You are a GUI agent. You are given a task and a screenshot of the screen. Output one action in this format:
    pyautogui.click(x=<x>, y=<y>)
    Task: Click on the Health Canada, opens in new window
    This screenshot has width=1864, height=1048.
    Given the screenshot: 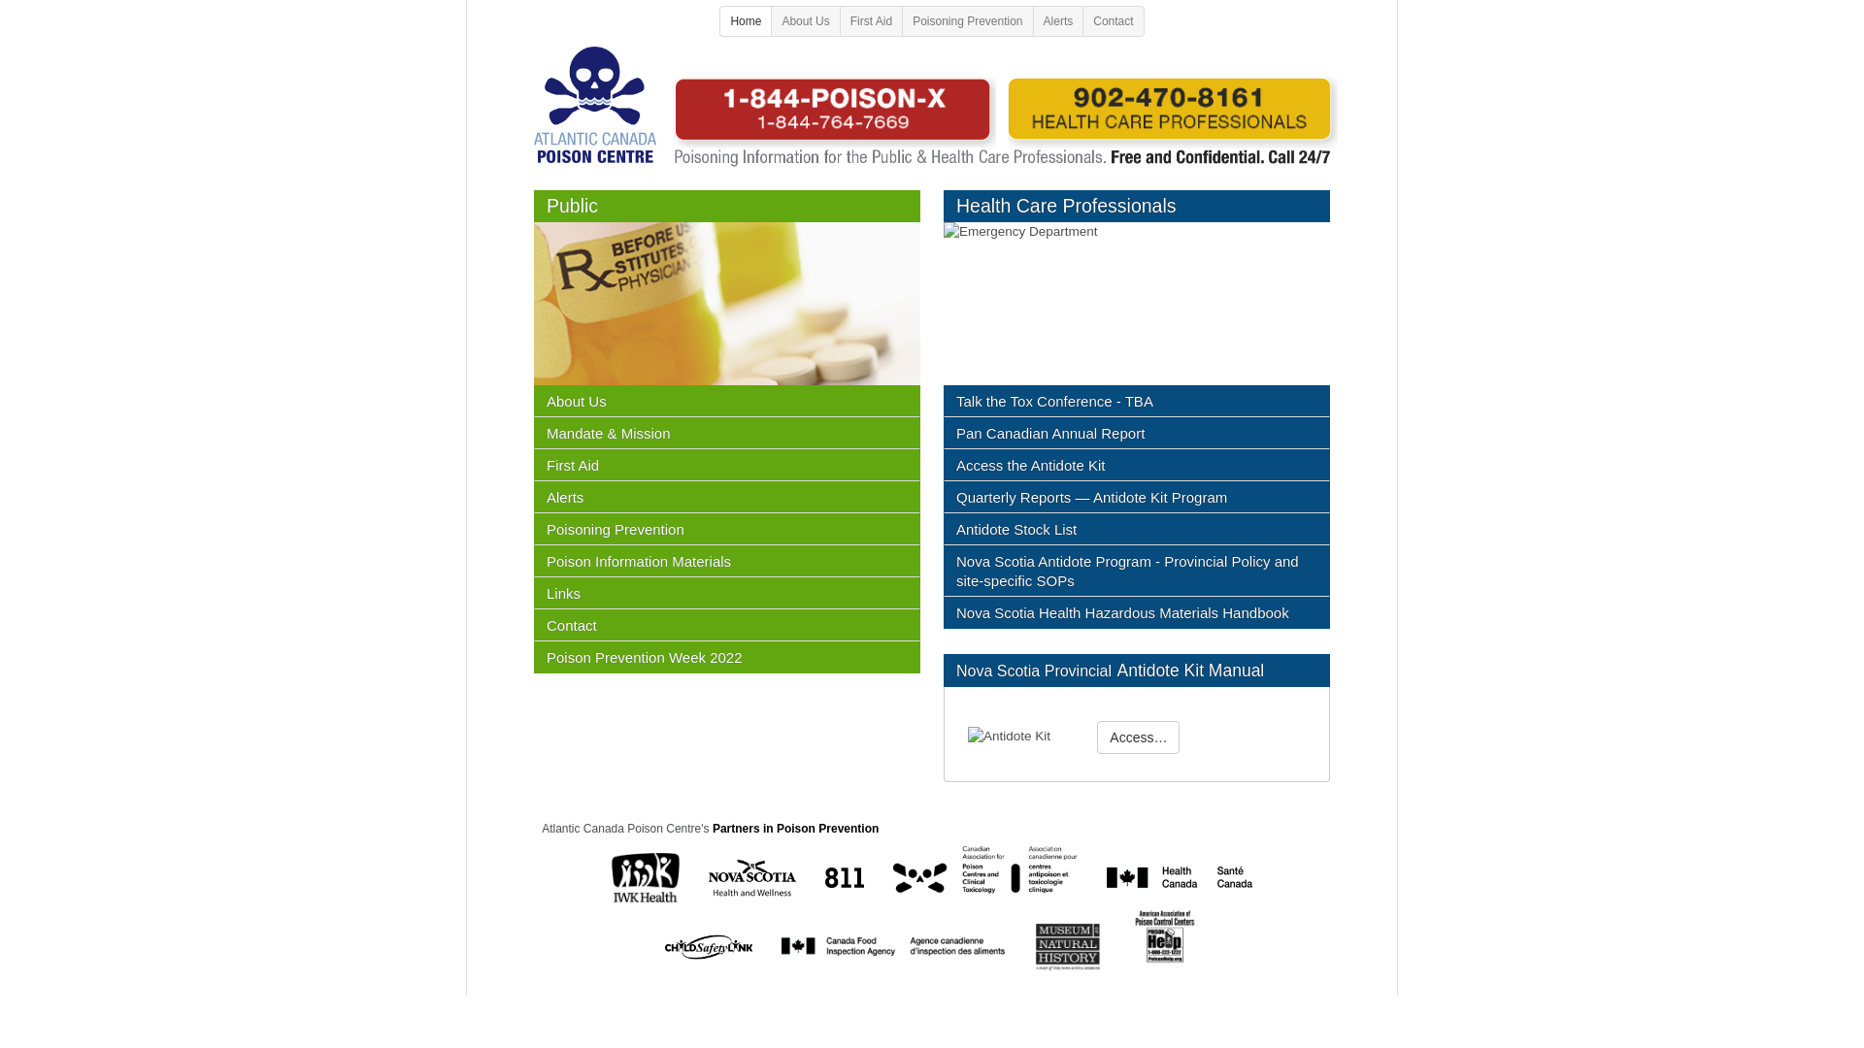 What is the action you would take?
    pyautogui.click(x=1180, y=877)
    